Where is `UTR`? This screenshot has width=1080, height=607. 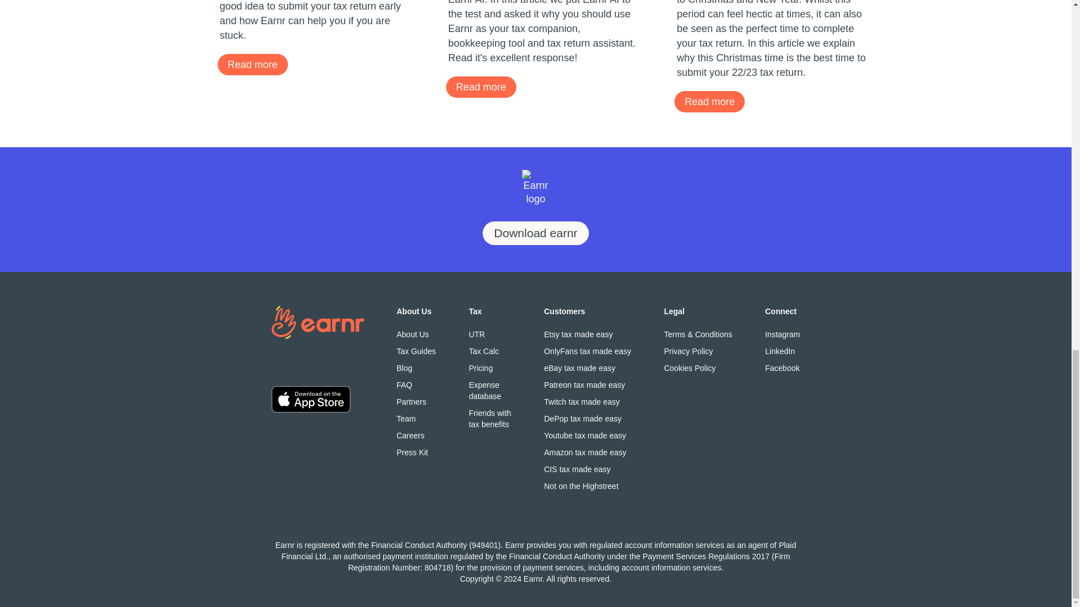 UTR is located at coordinates (416, 418).